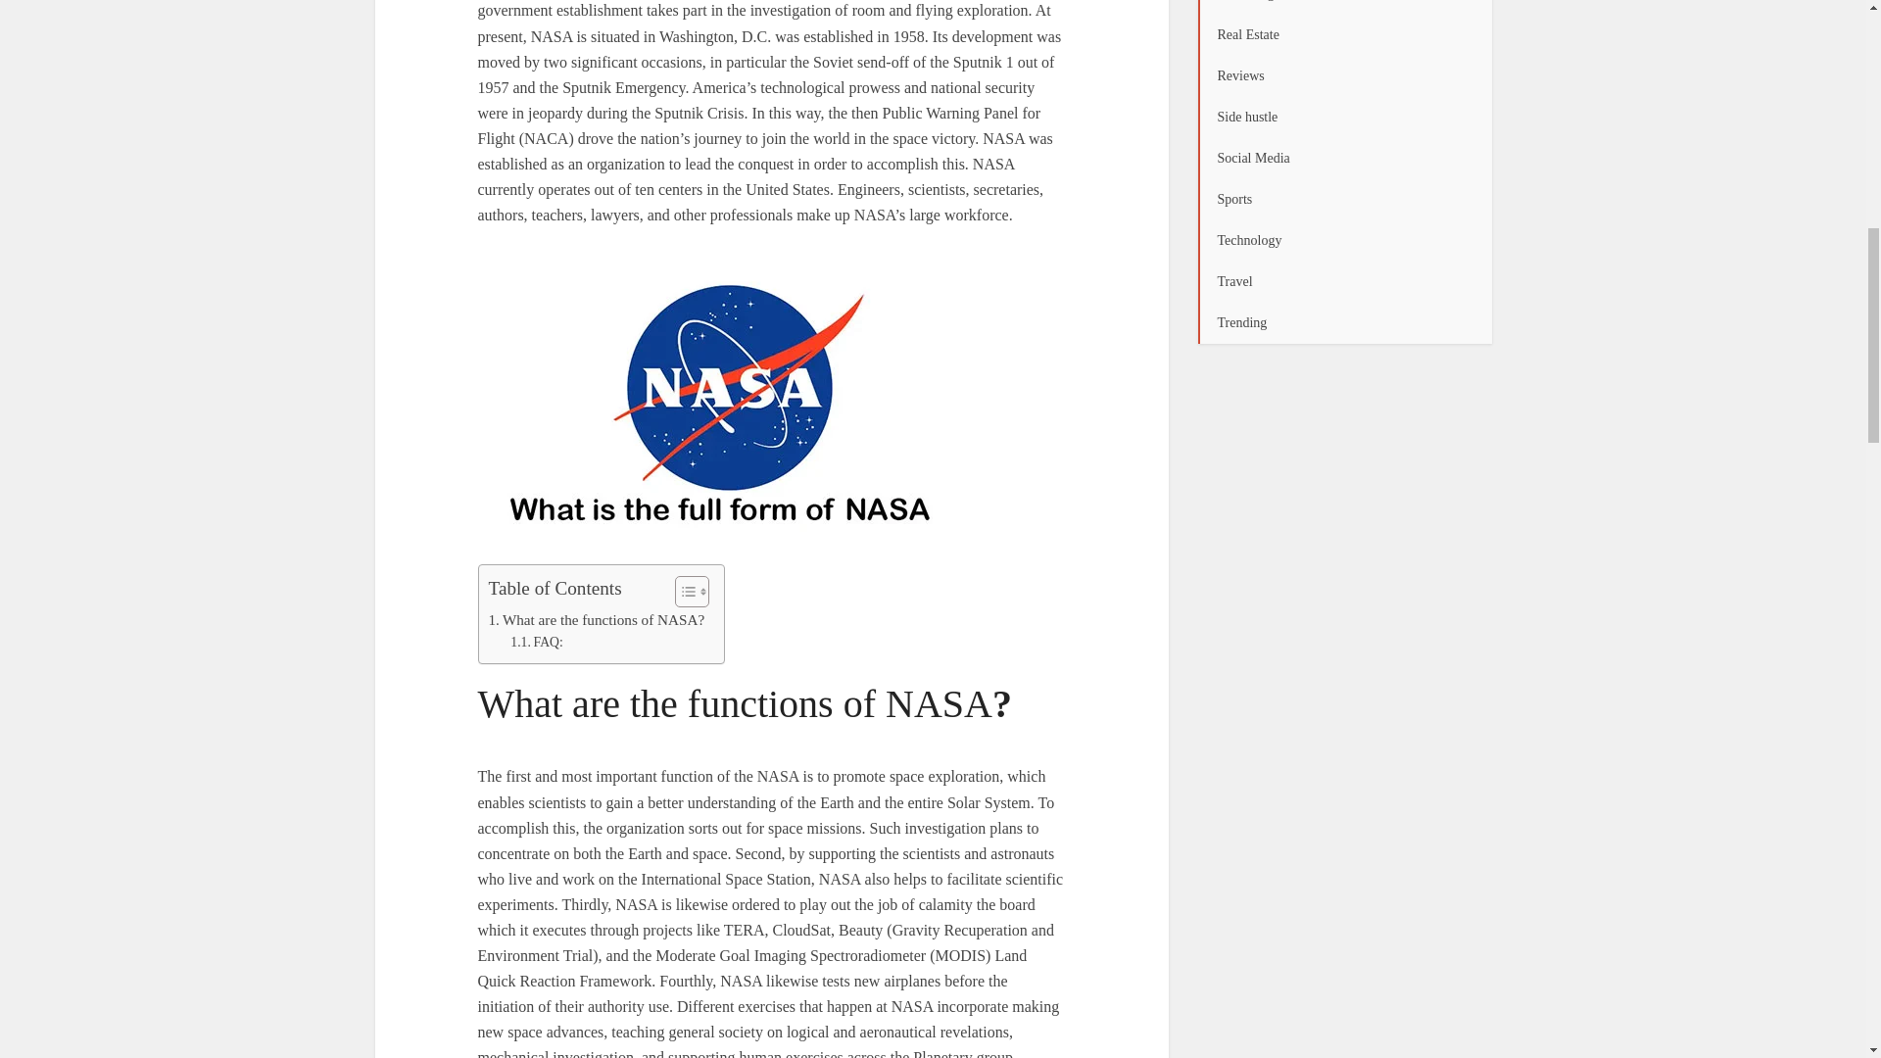 The height and width of the screenshot is (1058, 1881). What do you see at coordinates (536, 643) in the screenshot?
I see `FAQ:` at bounding box center [536, 643].